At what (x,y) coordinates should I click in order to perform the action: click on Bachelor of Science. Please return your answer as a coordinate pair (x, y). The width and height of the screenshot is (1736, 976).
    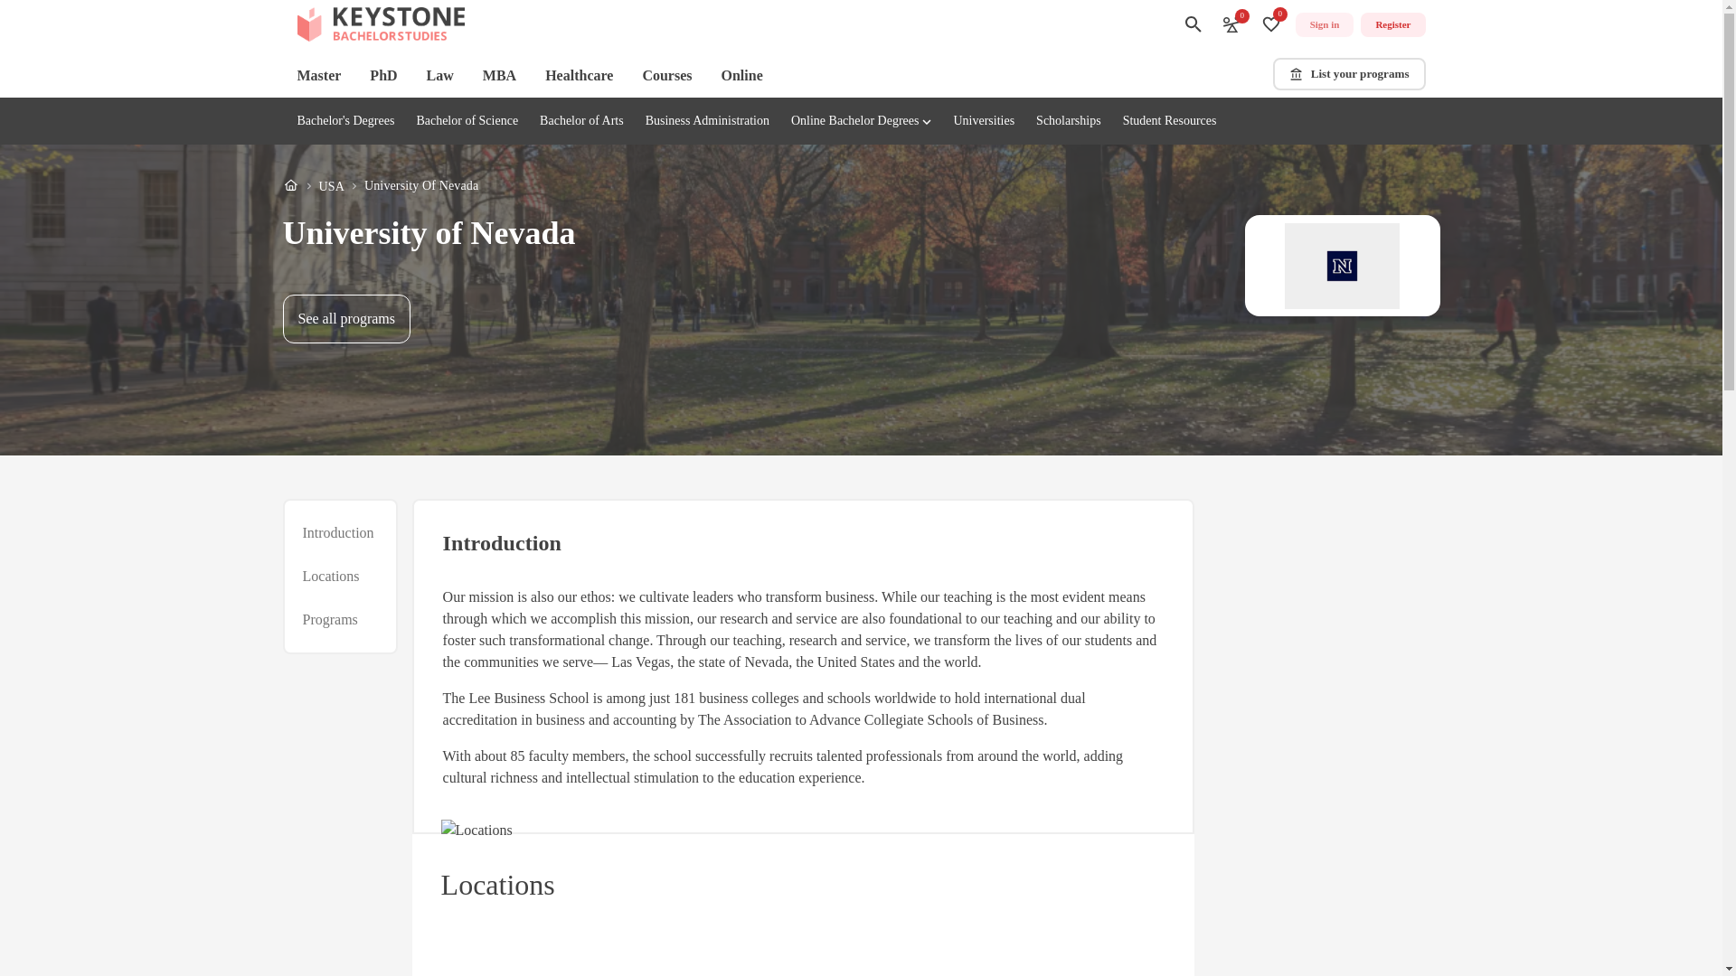
    Looking at the image, I should click on (467, 121).